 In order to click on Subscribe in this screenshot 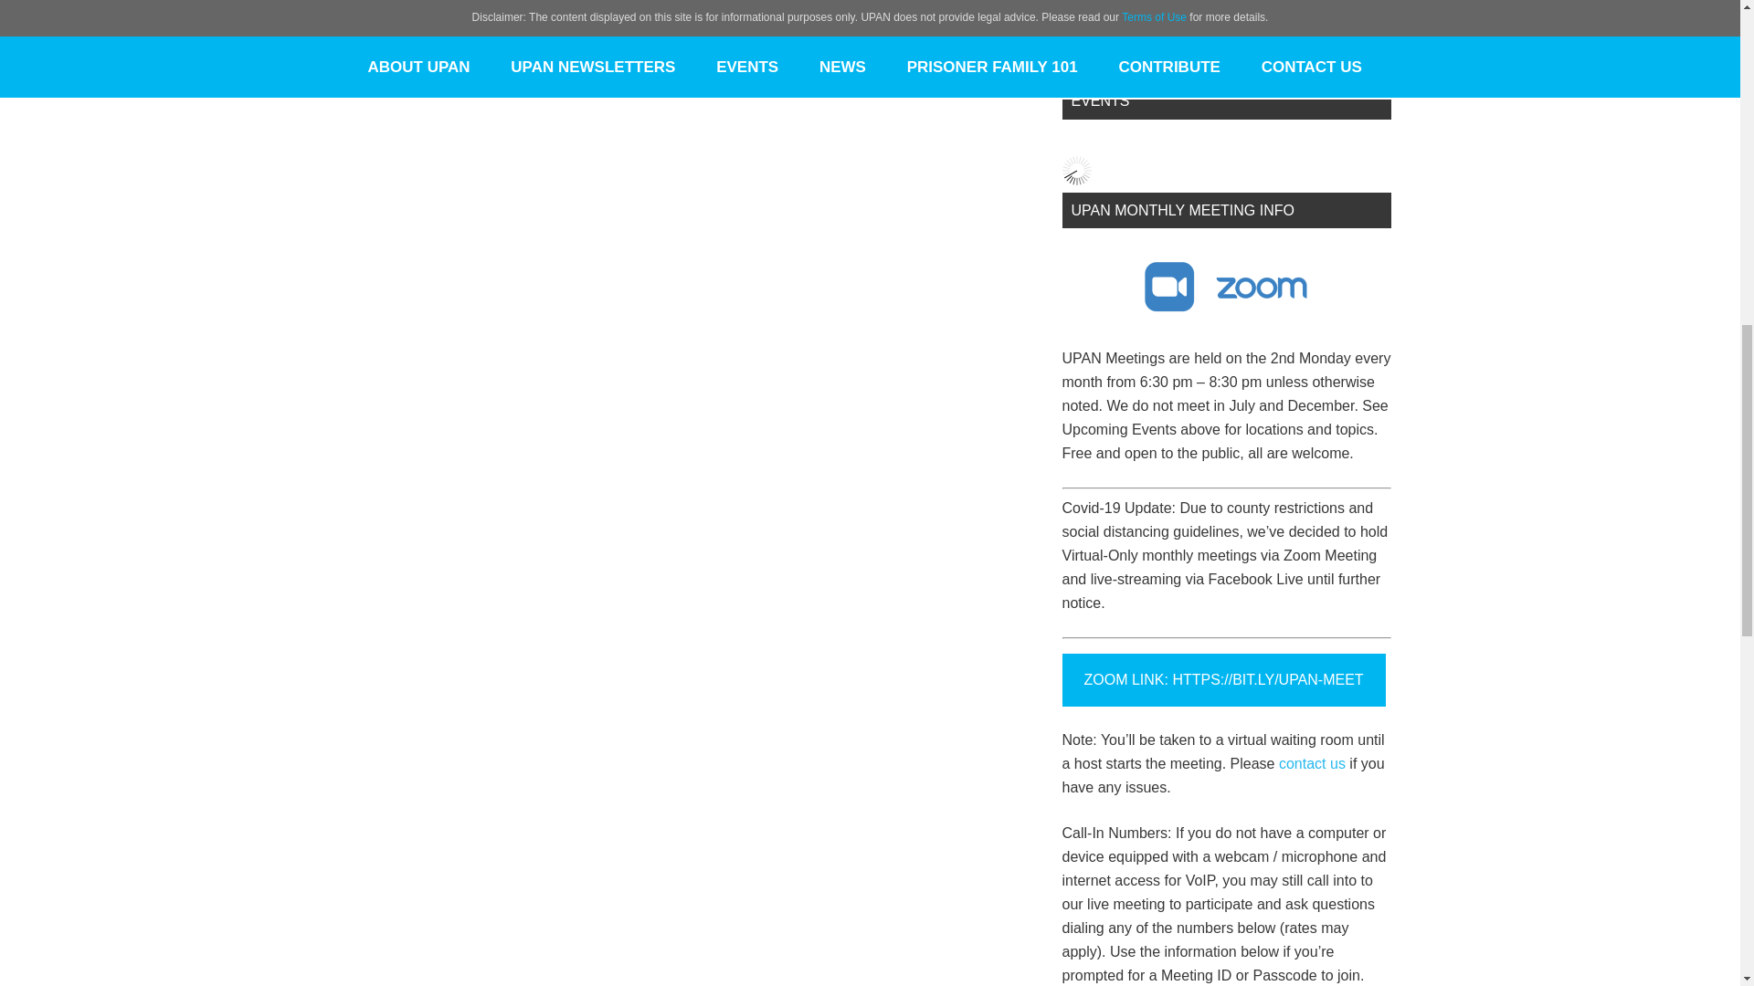, I will do `click(1120, 24)`.